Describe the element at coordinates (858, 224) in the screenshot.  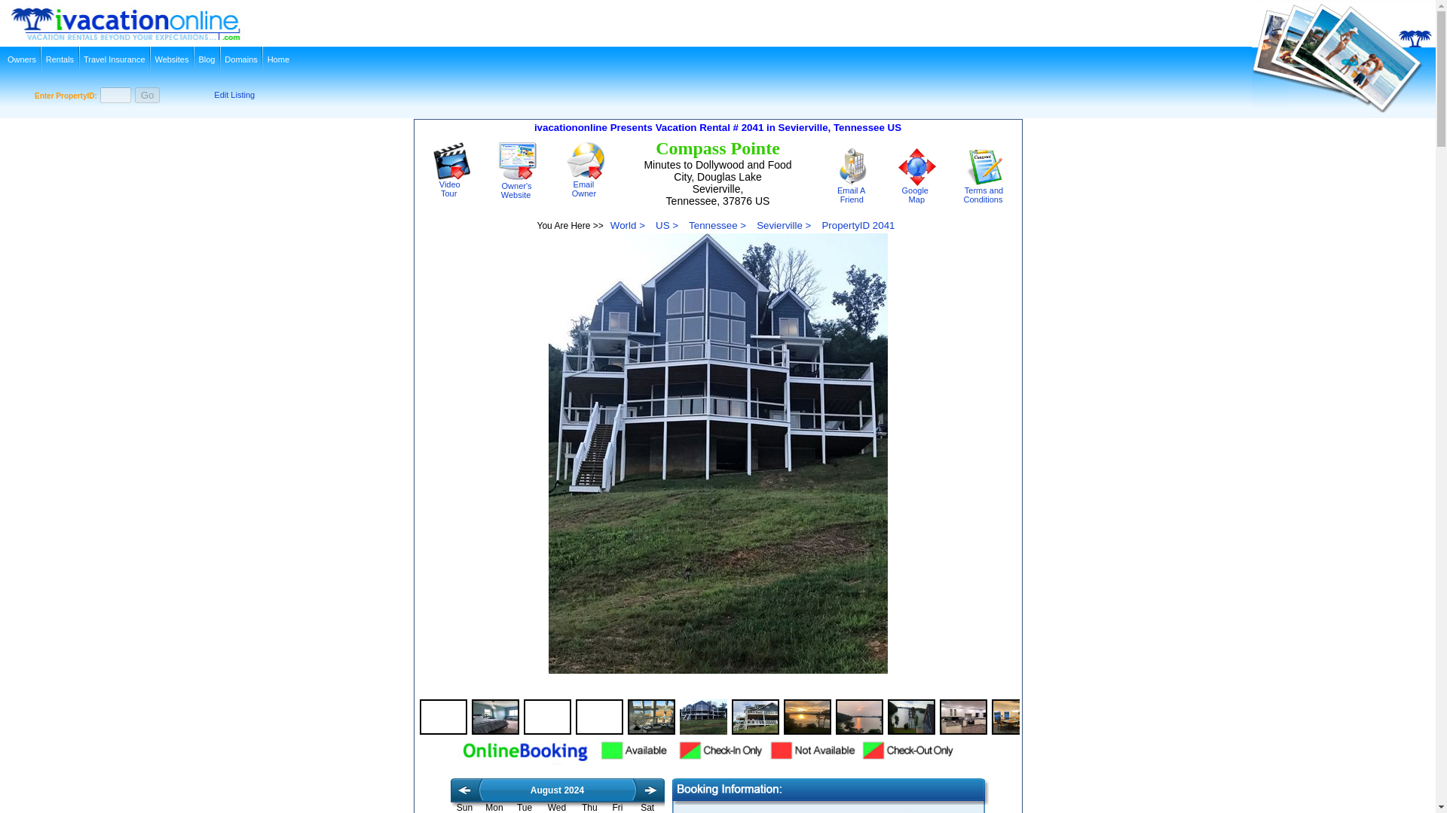
I see `Owner's Website` at that location.